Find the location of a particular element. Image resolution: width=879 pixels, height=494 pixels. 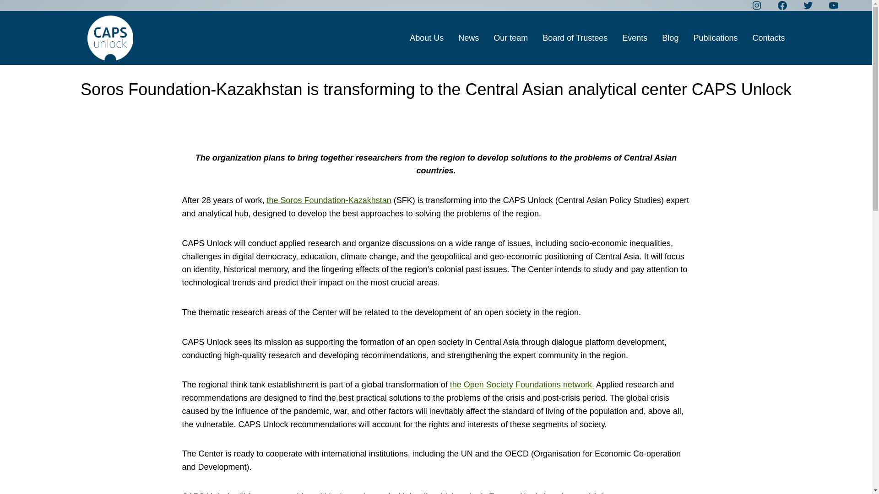

Twitter is located at coordinates (808, 5).